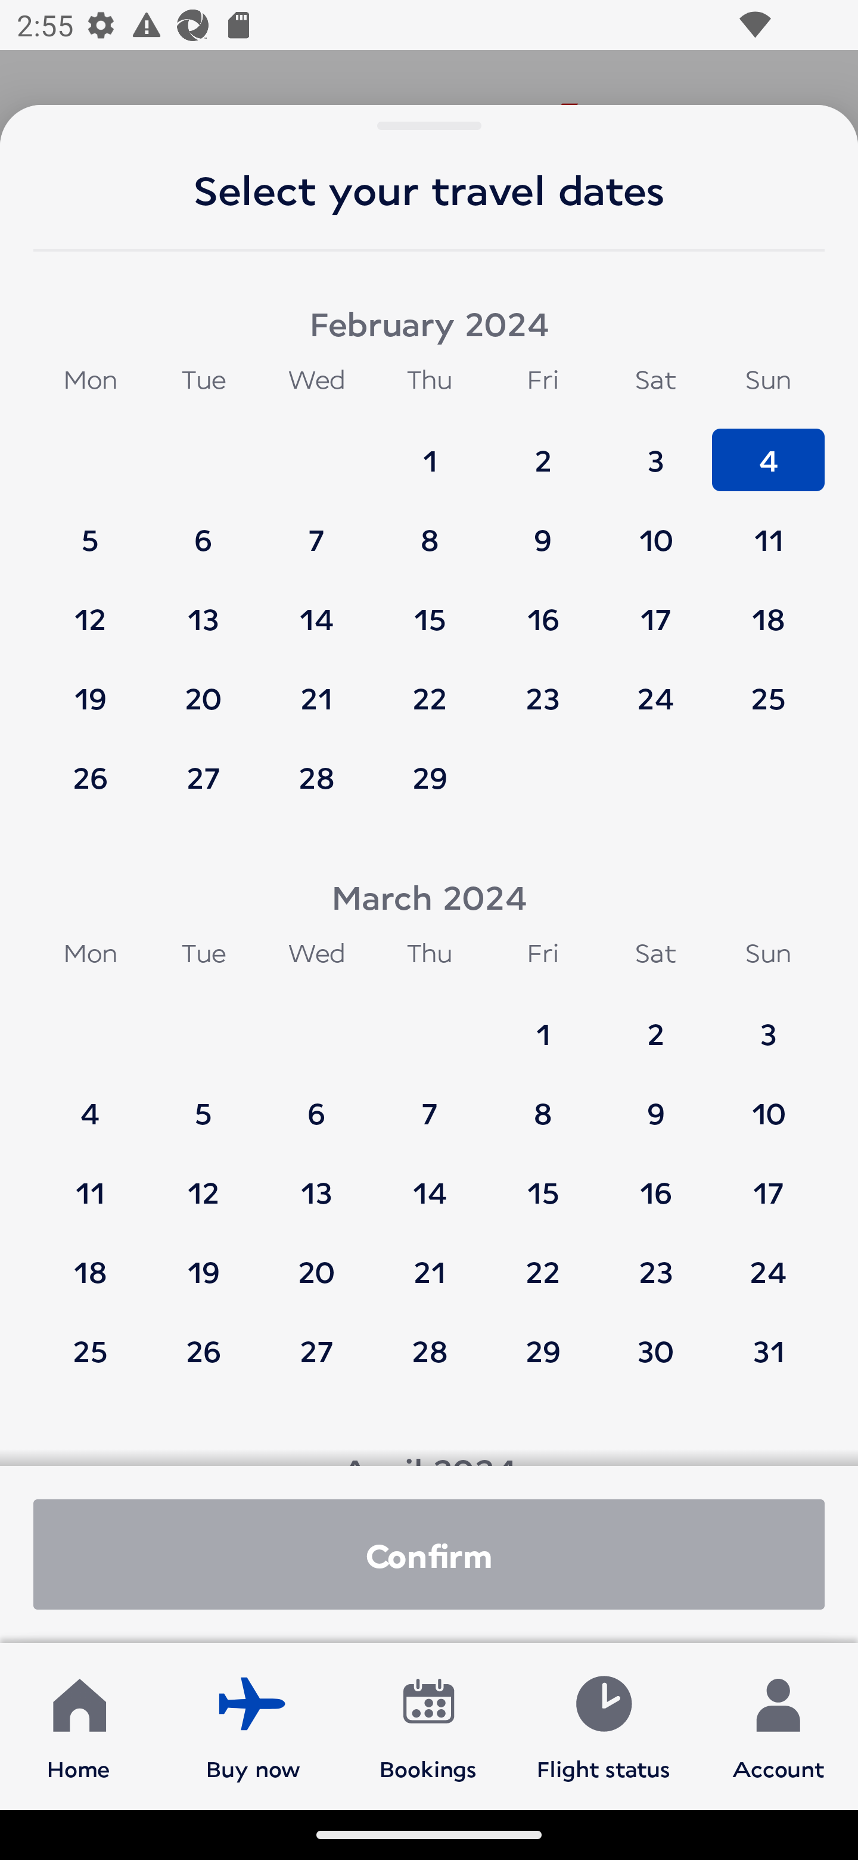 Image resolution: width=858 pixels, height=1860 pixels. I want to click on 6, so click(316, 1102).